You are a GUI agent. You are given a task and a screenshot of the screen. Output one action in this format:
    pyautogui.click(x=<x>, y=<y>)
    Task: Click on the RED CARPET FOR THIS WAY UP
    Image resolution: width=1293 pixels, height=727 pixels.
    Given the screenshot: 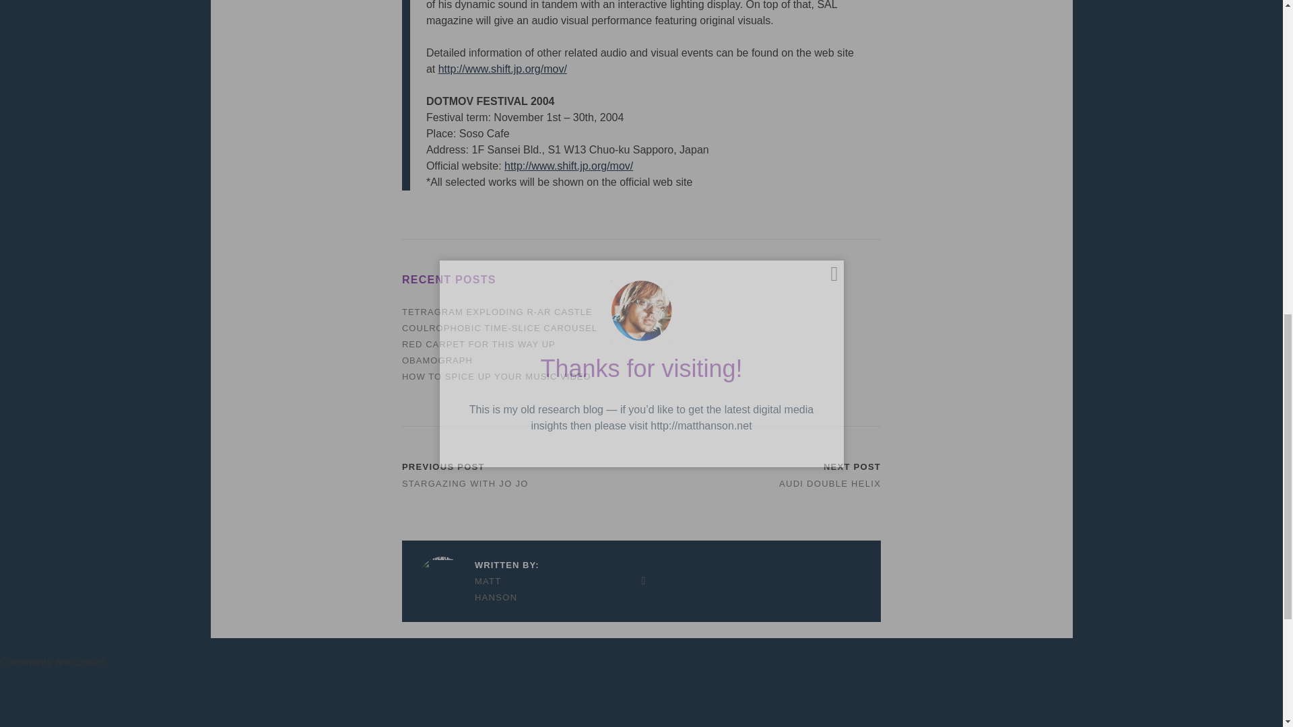 What is the action you would take?
    pyautogui.click(x=479, y=345)
    